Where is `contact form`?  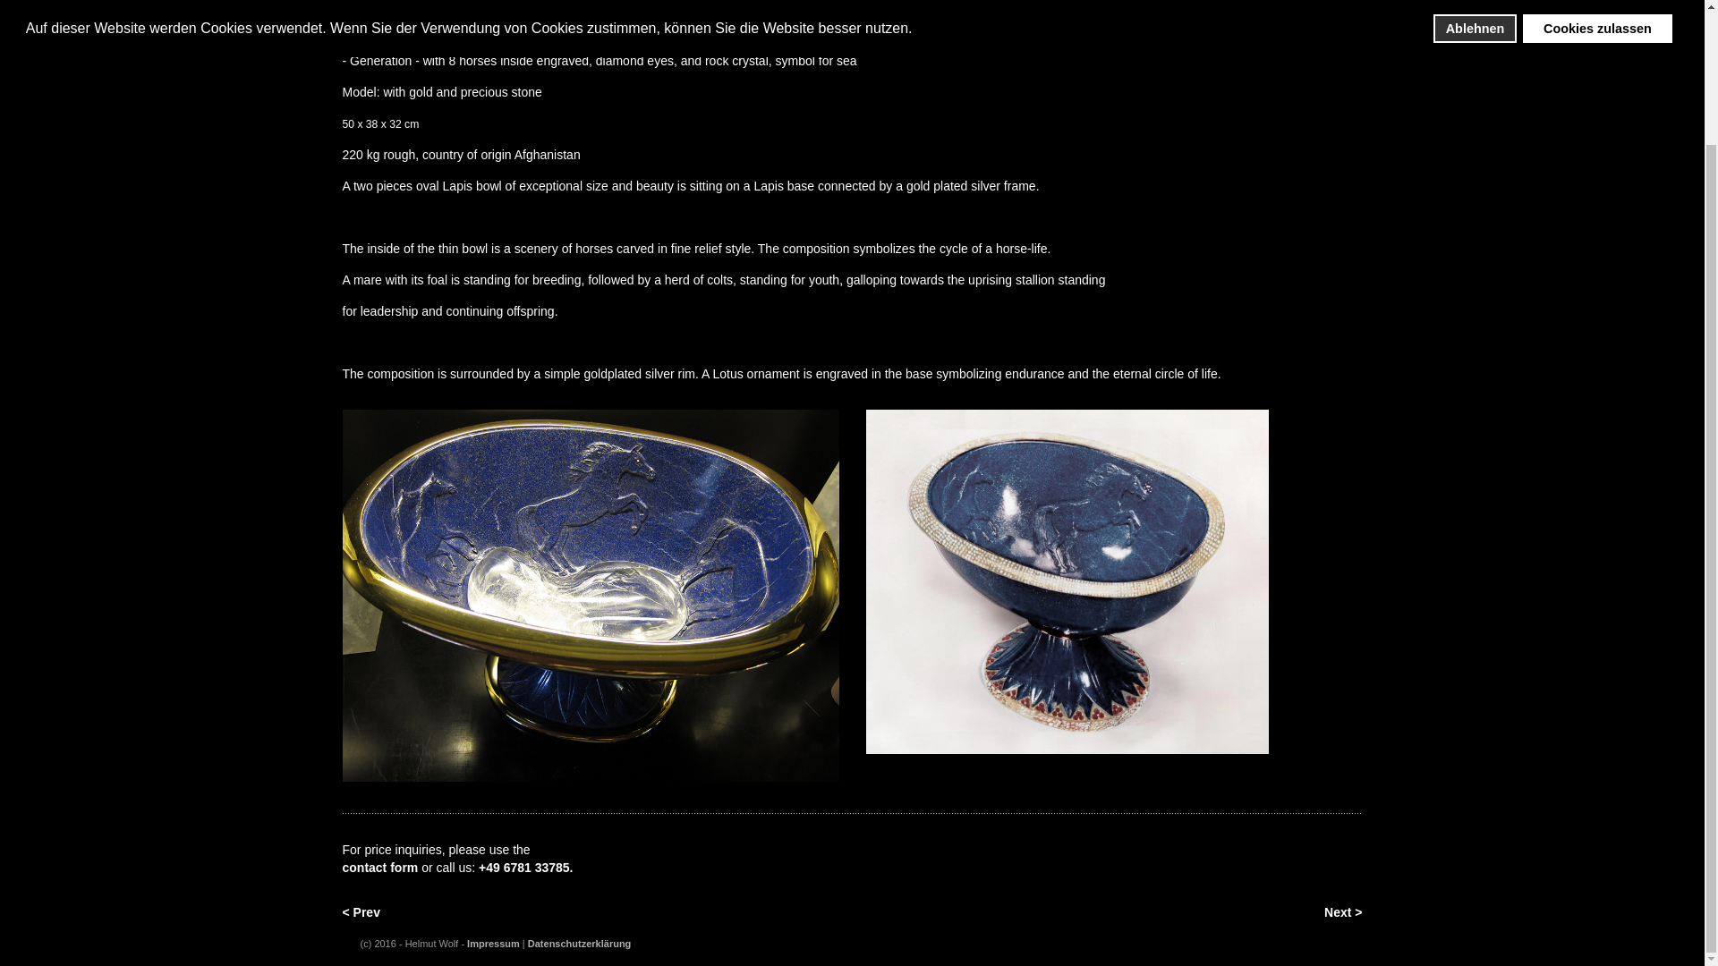 contact form is located at coordinates (379, 868).